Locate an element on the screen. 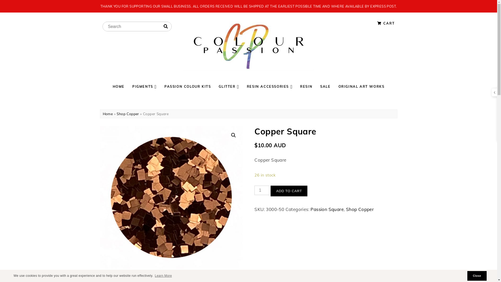 This screenshot has width=501, height=282. PIGMENTS is located at coordinates (144, 86).